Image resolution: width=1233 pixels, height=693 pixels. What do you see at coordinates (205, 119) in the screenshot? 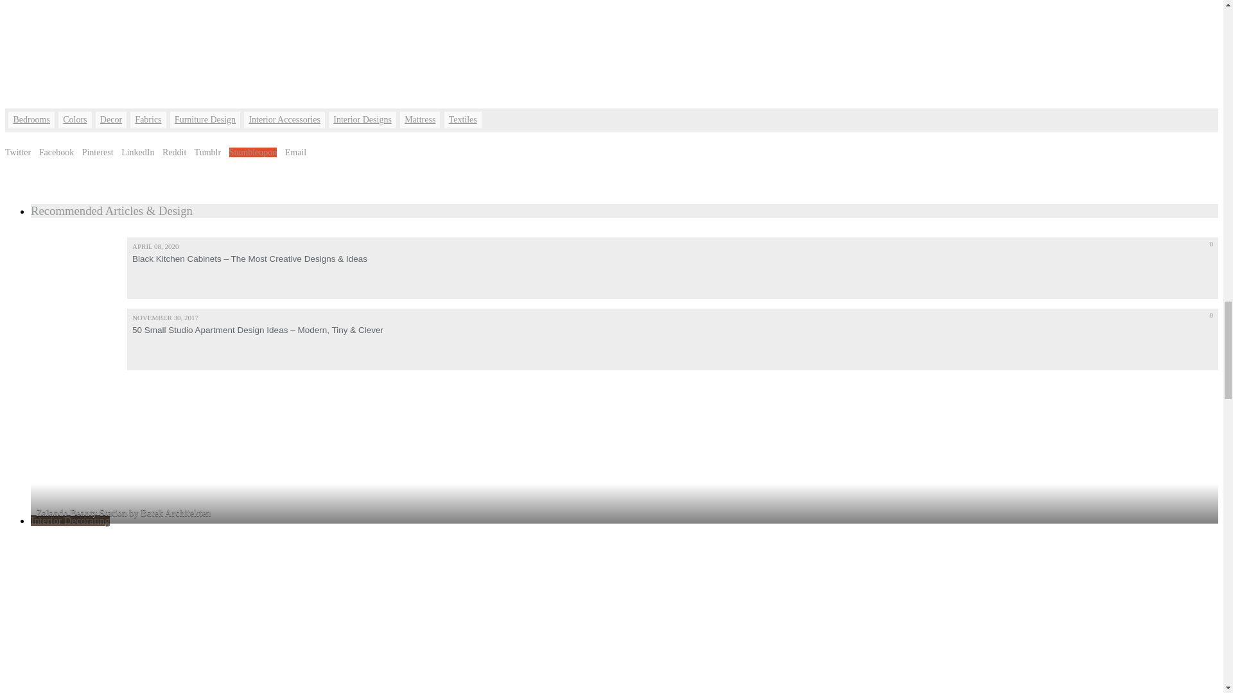
I see `Furniture Design` at bounding box center [205, 119].